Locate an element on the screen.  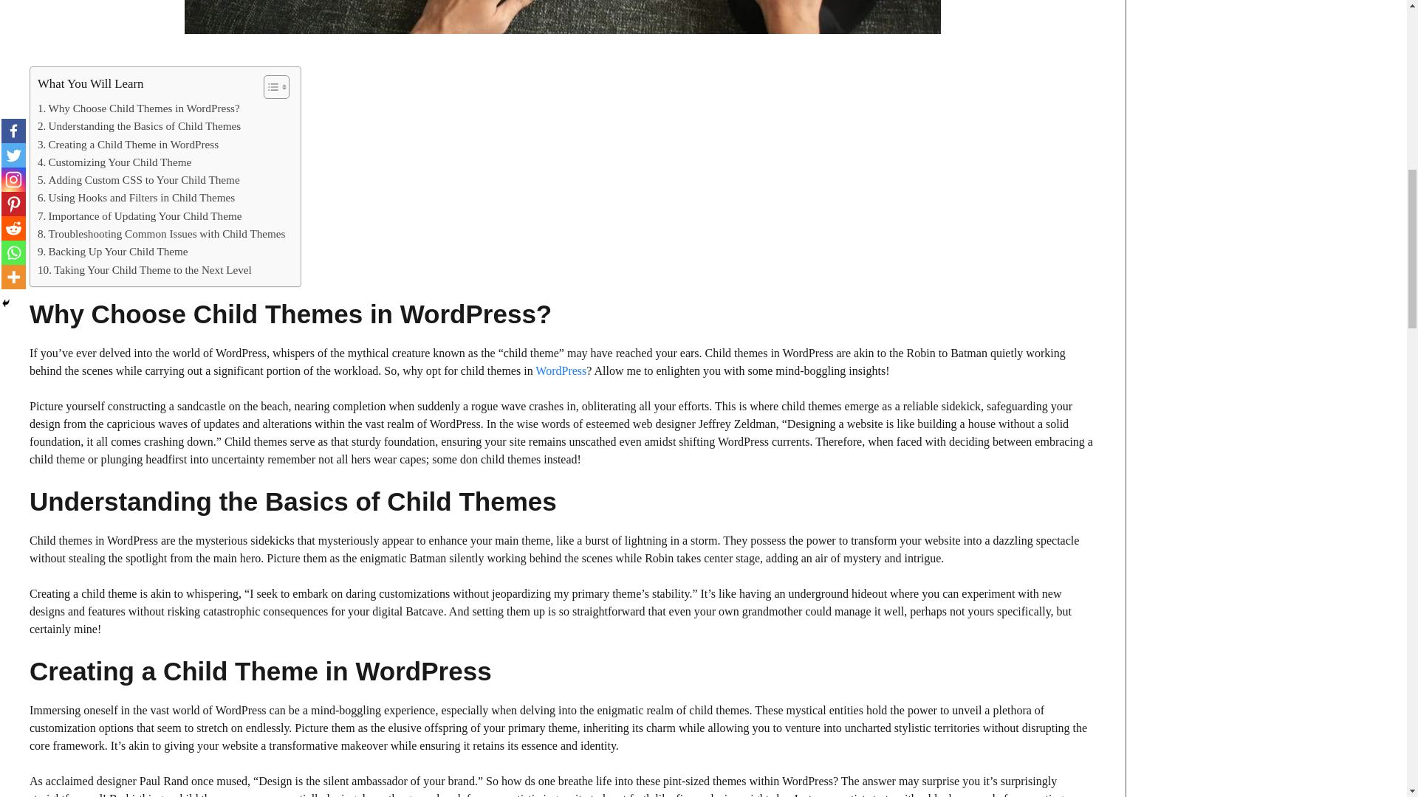
WordPress is located at coordinates (561, 370).